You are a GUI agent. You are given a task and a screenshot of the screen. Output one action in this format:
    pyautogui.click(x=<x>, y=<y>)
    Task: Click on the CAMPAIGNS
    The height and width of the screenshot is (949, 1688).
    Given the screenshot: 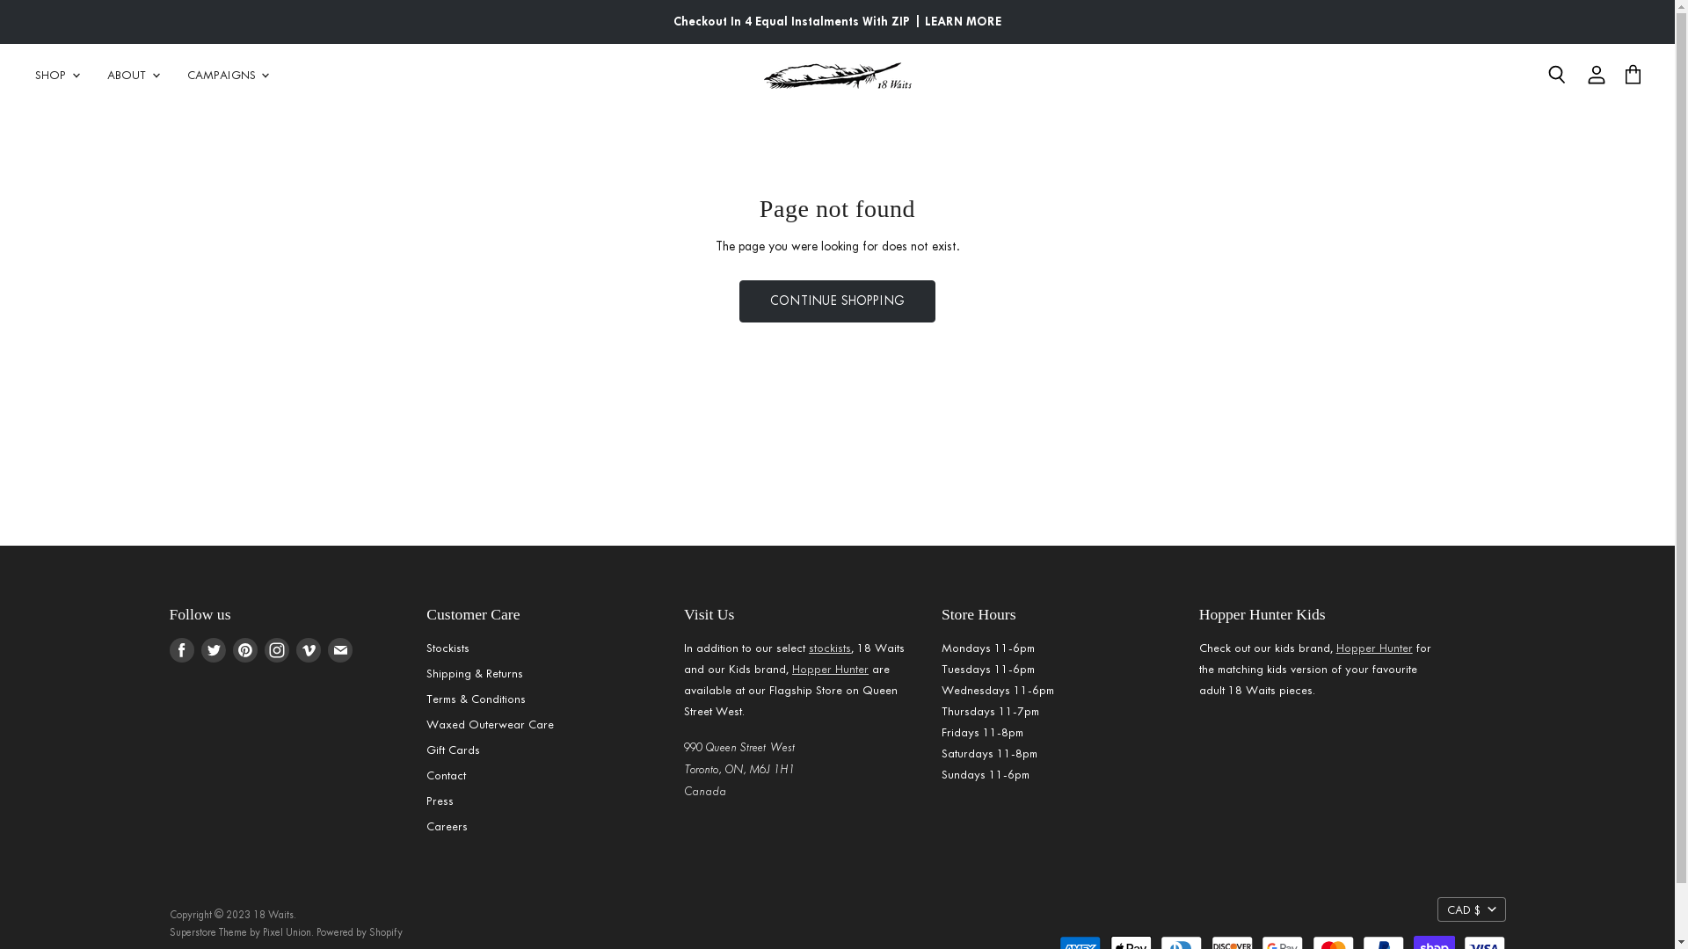 What is the action you would take?
    pyautogui.click(x=227, y=75)
    